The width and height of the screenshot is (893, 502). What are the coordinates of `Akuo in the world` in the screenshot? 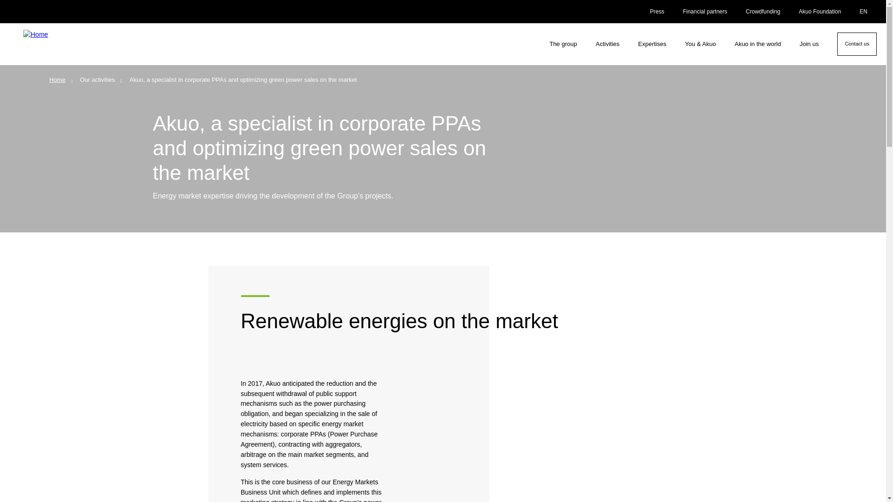 It's located at (757, 44).